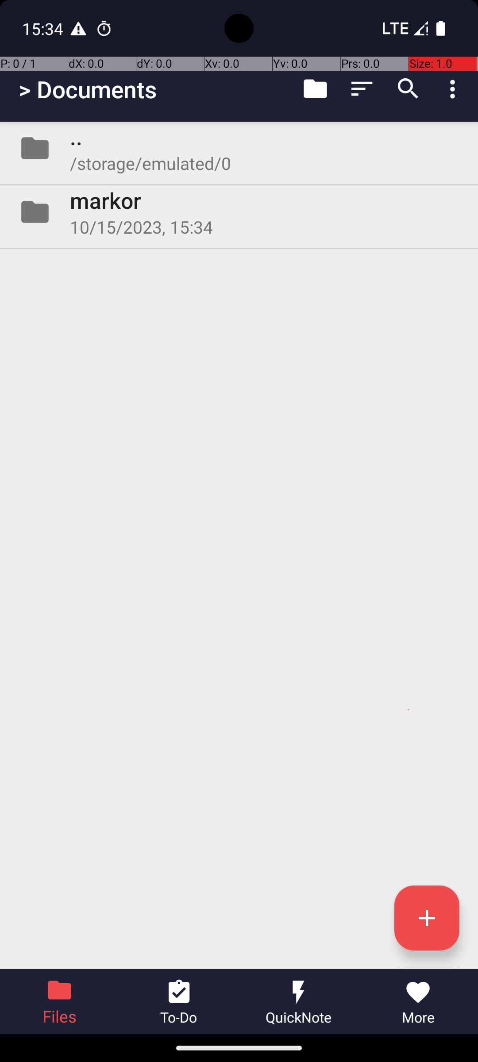 This screenshot has width=478, height=1062. What do you see at coordinates (239, 212) in the screenshot?
I see `Folder markor ` at bounding box center [239, 212].